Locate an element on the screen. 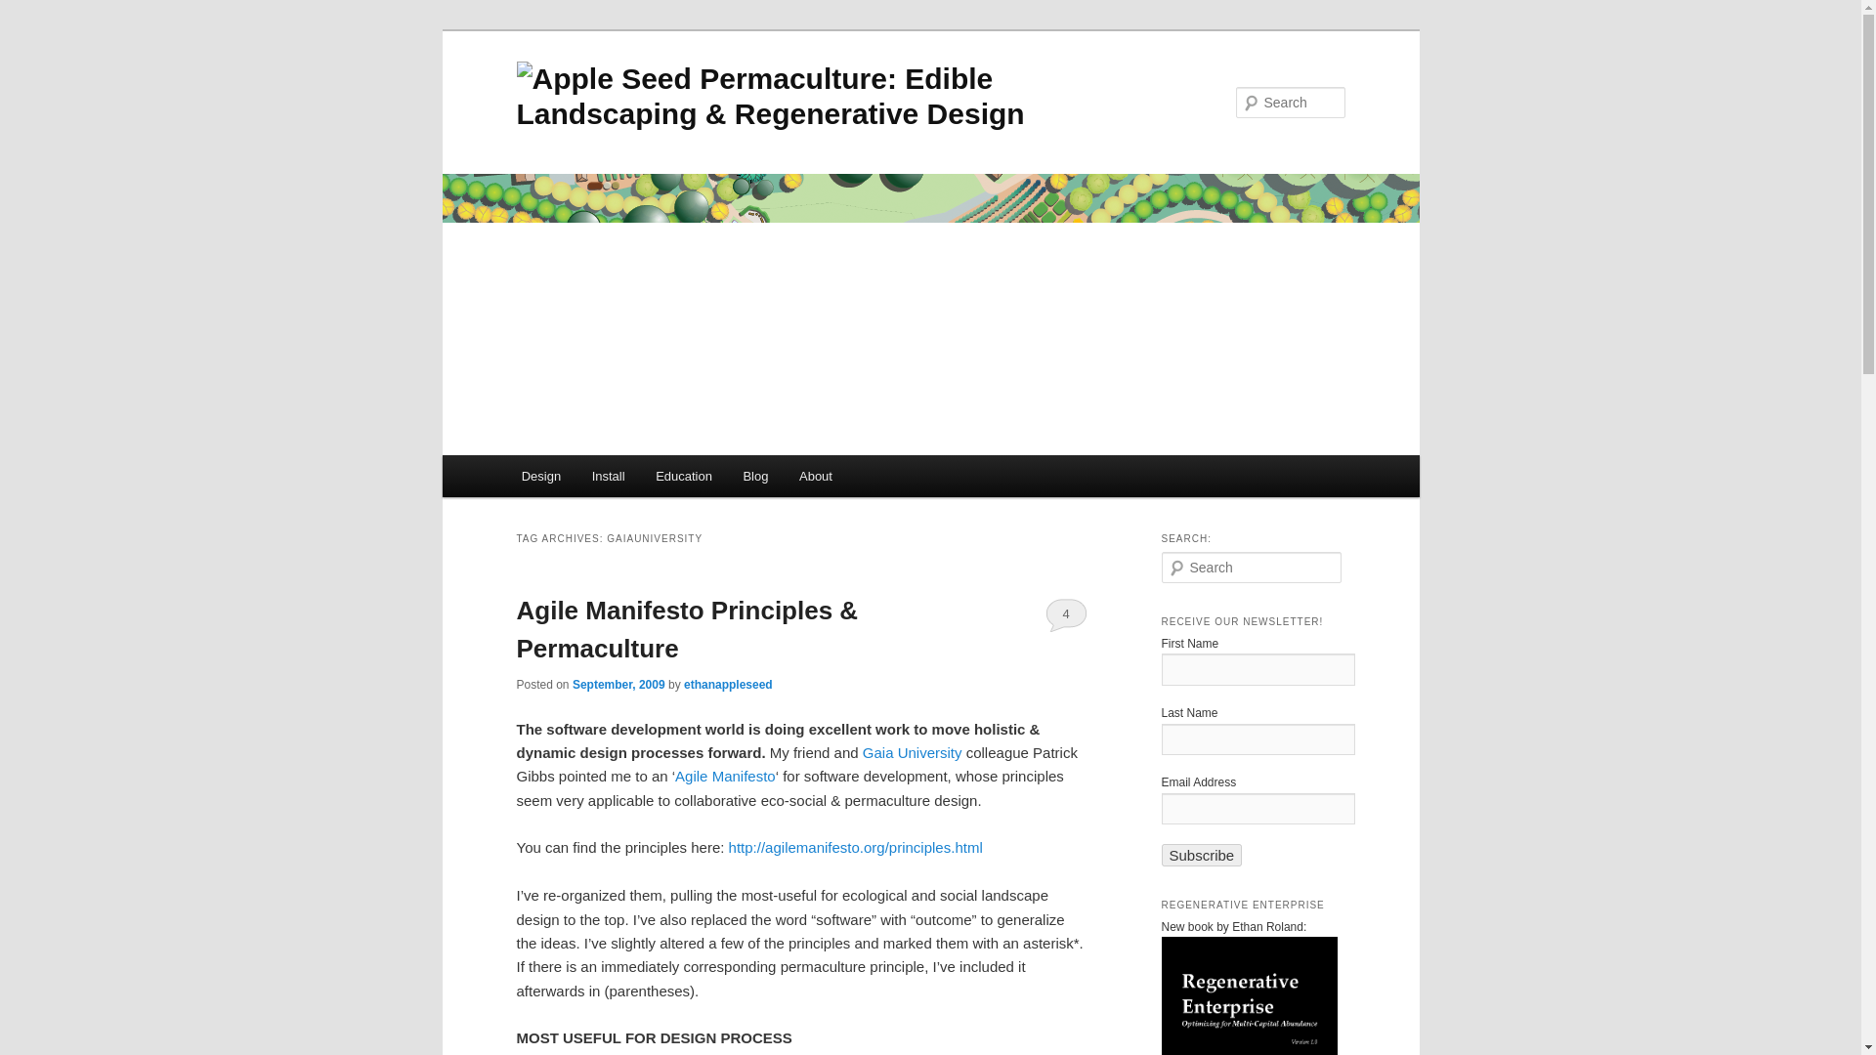  September, 2009 is located at coordinates (618, 685).